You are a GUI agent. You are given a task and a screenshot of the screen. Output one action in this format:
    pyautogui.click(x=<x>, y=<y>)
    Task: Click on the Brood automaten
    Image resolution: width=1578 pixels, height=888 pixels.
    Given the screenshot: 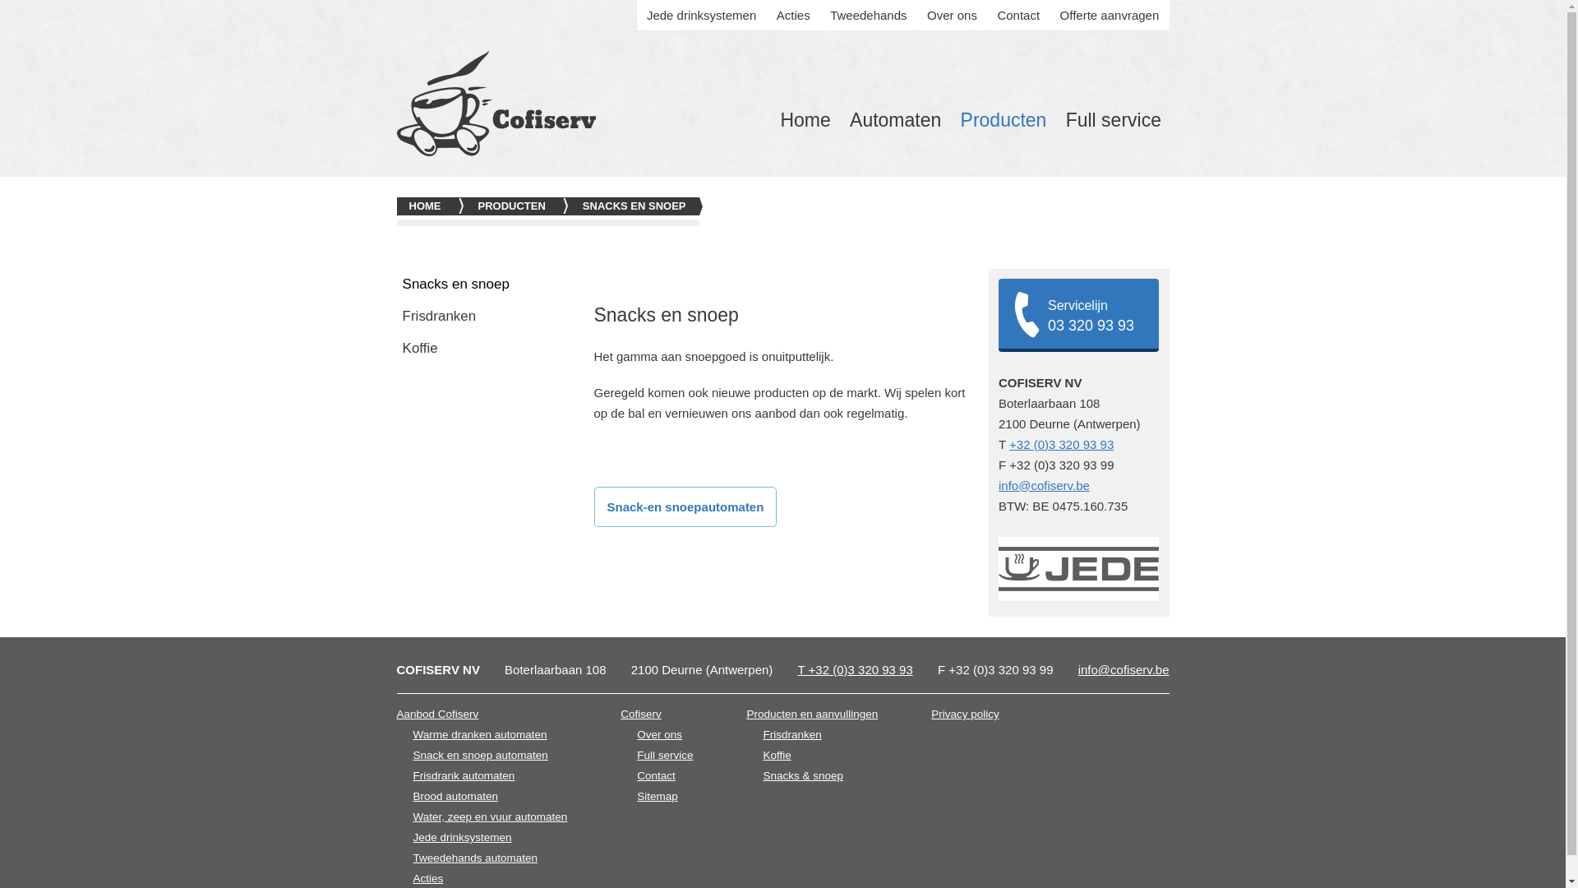 What is the action you would take?
    pyautogui.click(x=490, y=796)
    